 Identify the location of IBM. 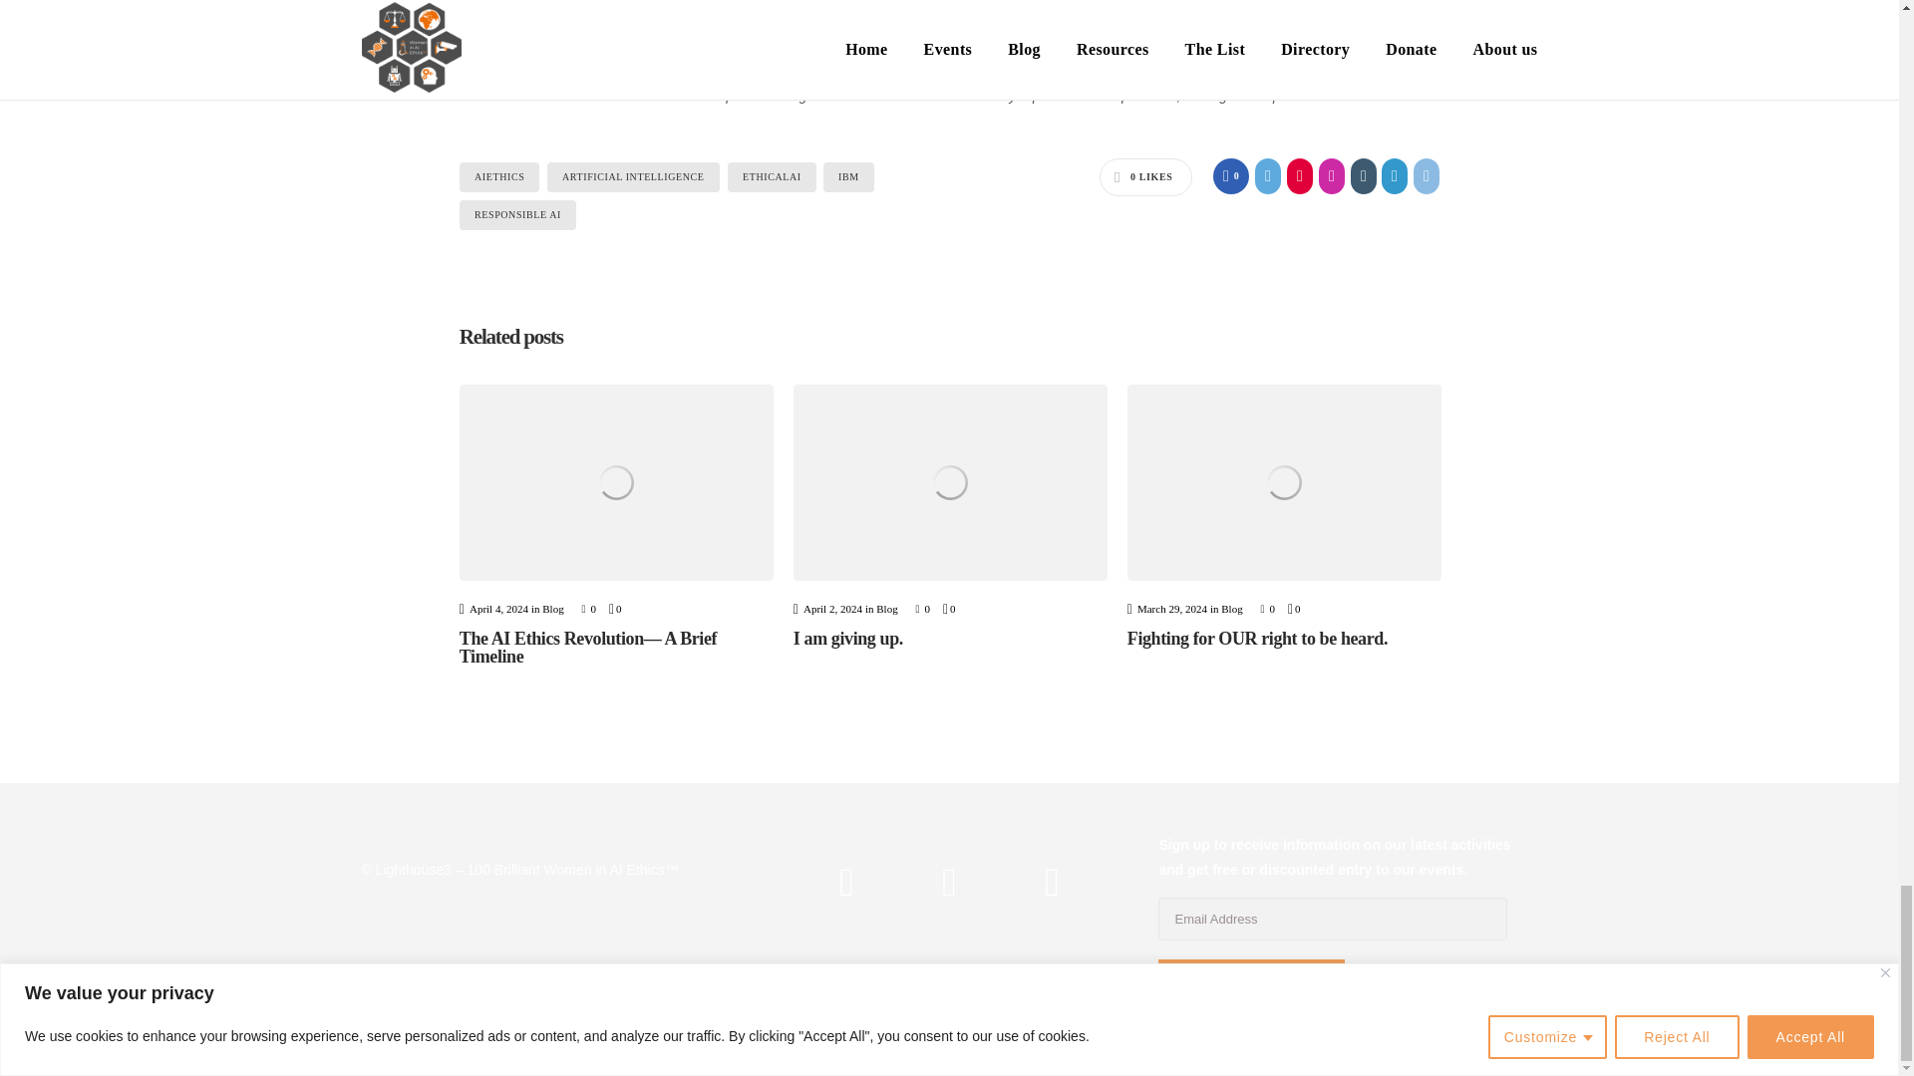
(848, 177).